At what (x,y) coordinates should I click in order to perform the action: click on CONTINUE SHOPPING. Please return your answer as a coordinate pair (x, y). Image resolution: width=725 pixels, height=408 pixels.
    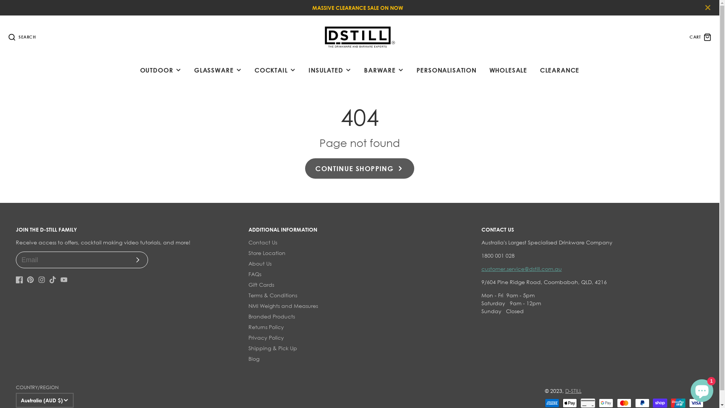
    Looking at the image, I should click on (359, 168).